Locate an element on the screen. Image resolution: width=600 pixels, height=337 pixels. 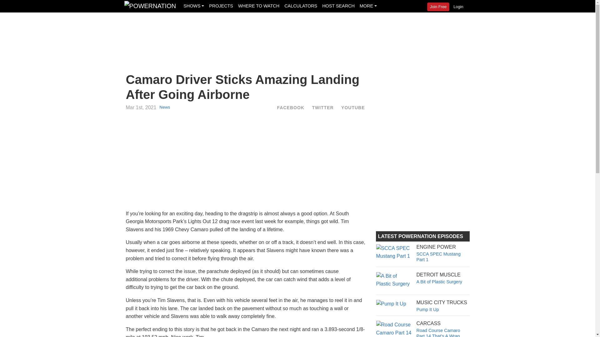
Join Free is located at coordinates (422, 306).